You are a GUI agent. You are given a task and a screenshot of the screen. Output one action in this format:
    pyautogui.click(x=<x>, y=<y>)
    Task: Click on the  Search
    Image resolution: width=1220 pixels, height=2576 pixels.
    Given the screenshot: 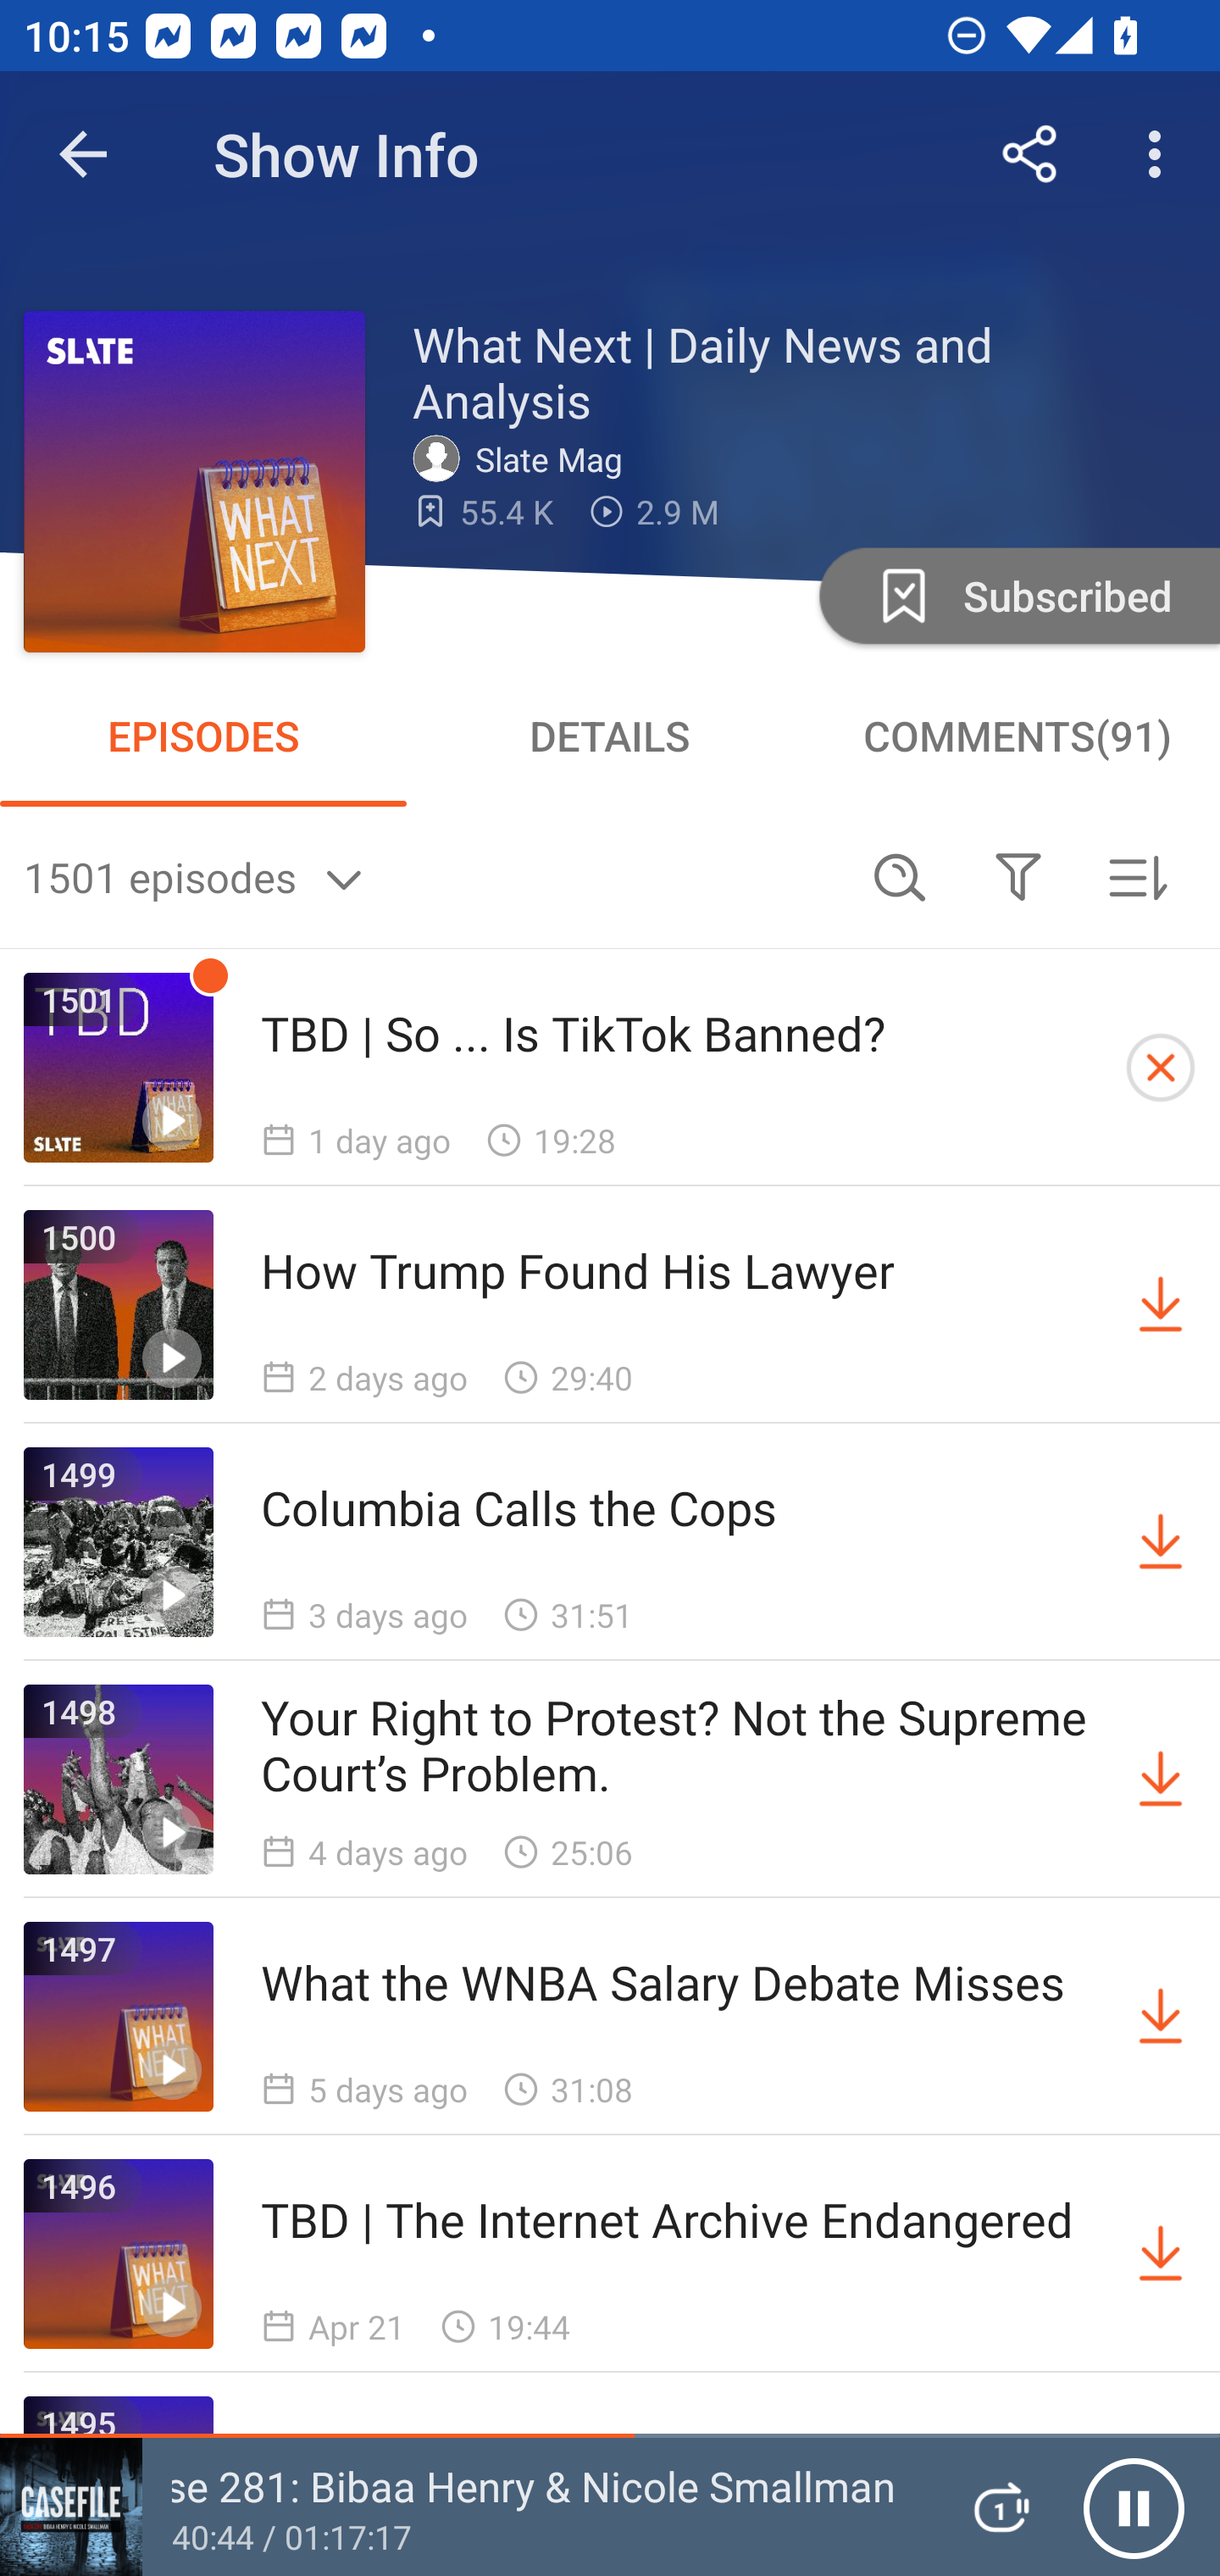 What is the action you would take?
    pyautogui.click(x=900, y=876)
    